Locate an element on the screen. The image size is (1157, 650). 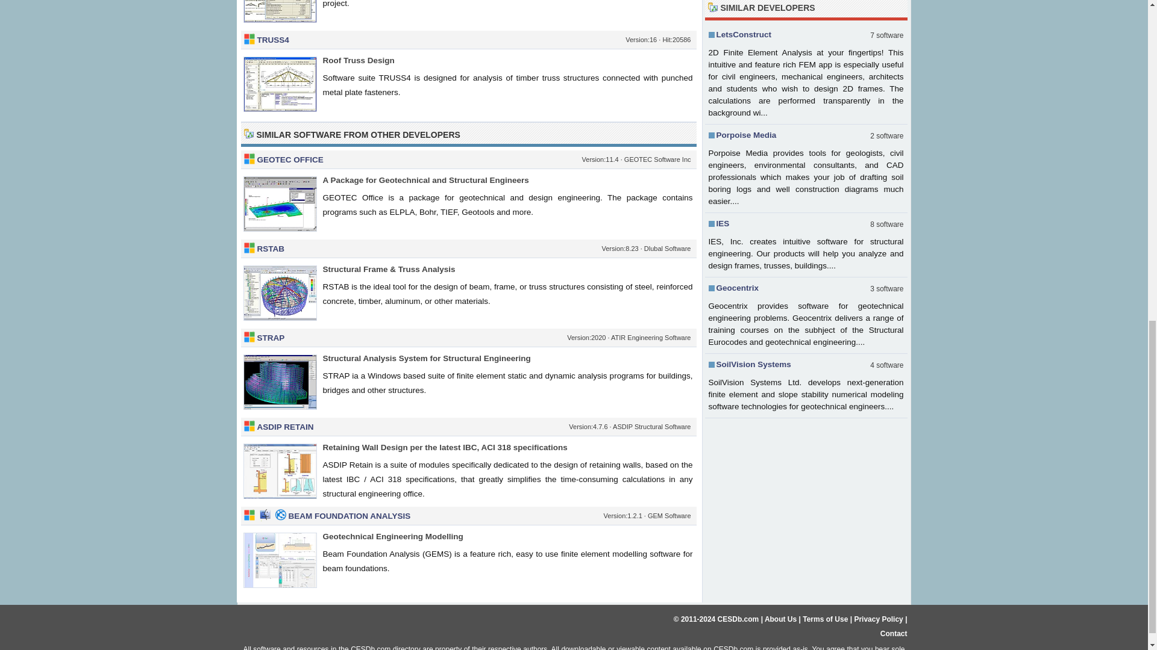
Roof Truss Design is located at coordinates (358, 60).